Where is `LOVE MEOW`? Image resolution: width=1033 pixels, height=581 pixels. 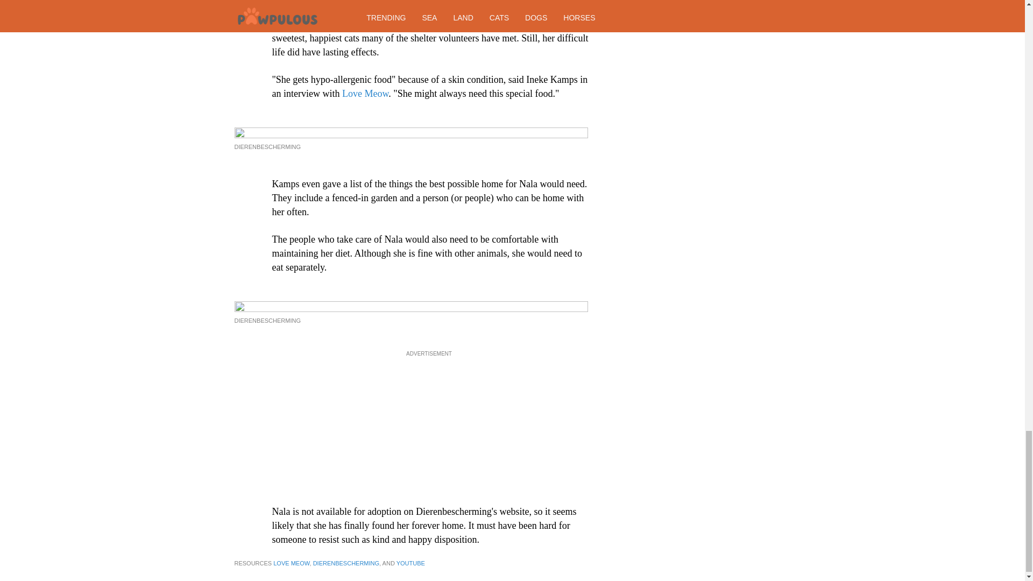
LOVE MEOW is located at coordinates (291, 563).